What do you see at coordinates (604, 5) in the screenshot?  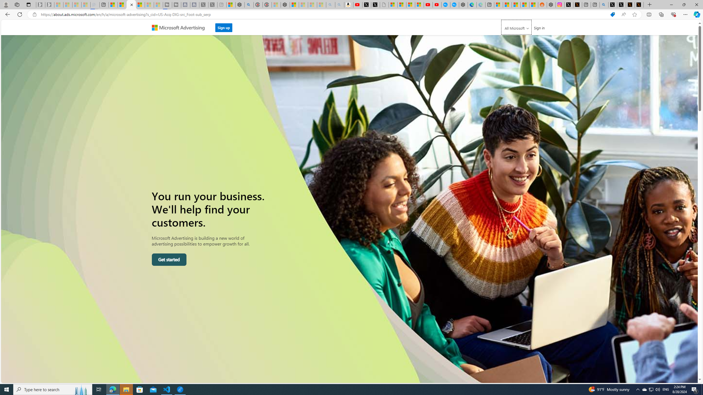 I see `github - Search` at bounding box center [604, 5].